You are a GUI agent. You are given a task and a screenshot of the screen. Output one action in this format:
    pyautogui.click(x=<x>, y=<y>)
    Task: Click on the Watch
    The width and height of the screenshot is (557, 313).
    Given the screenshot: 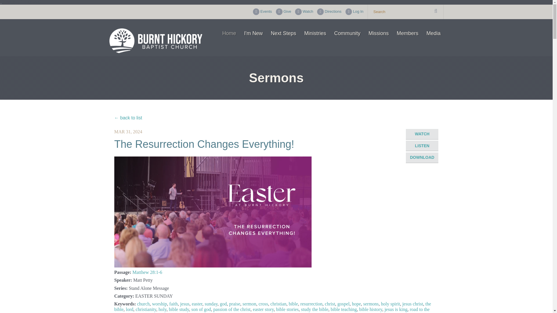 What is the action you would take?
    pyautogui.click(x=304, y=12)
    